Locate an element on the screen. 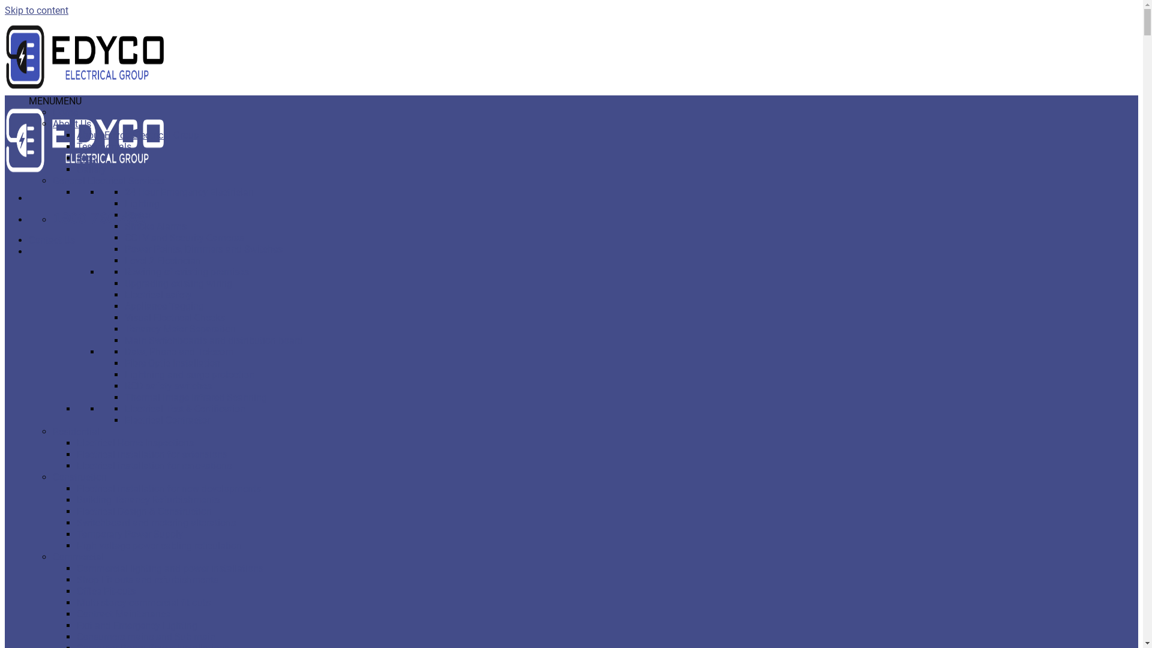  Contact Us is located at coordinates (52, 240).